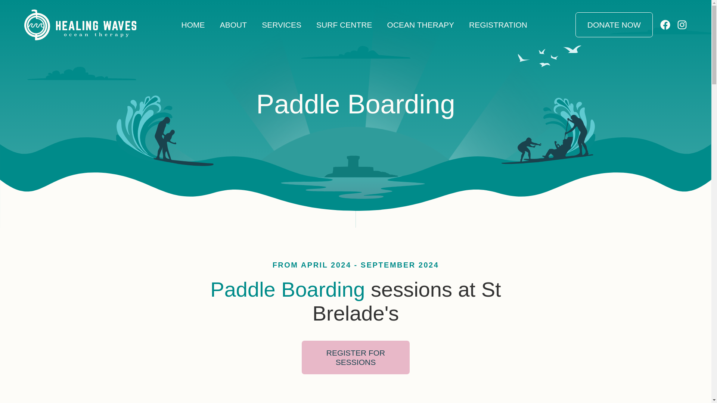 This screenshot has height=403, width=717. Describe the element at coordinates (282, 25) in the screenshot. I see `SERVICES` at that location.